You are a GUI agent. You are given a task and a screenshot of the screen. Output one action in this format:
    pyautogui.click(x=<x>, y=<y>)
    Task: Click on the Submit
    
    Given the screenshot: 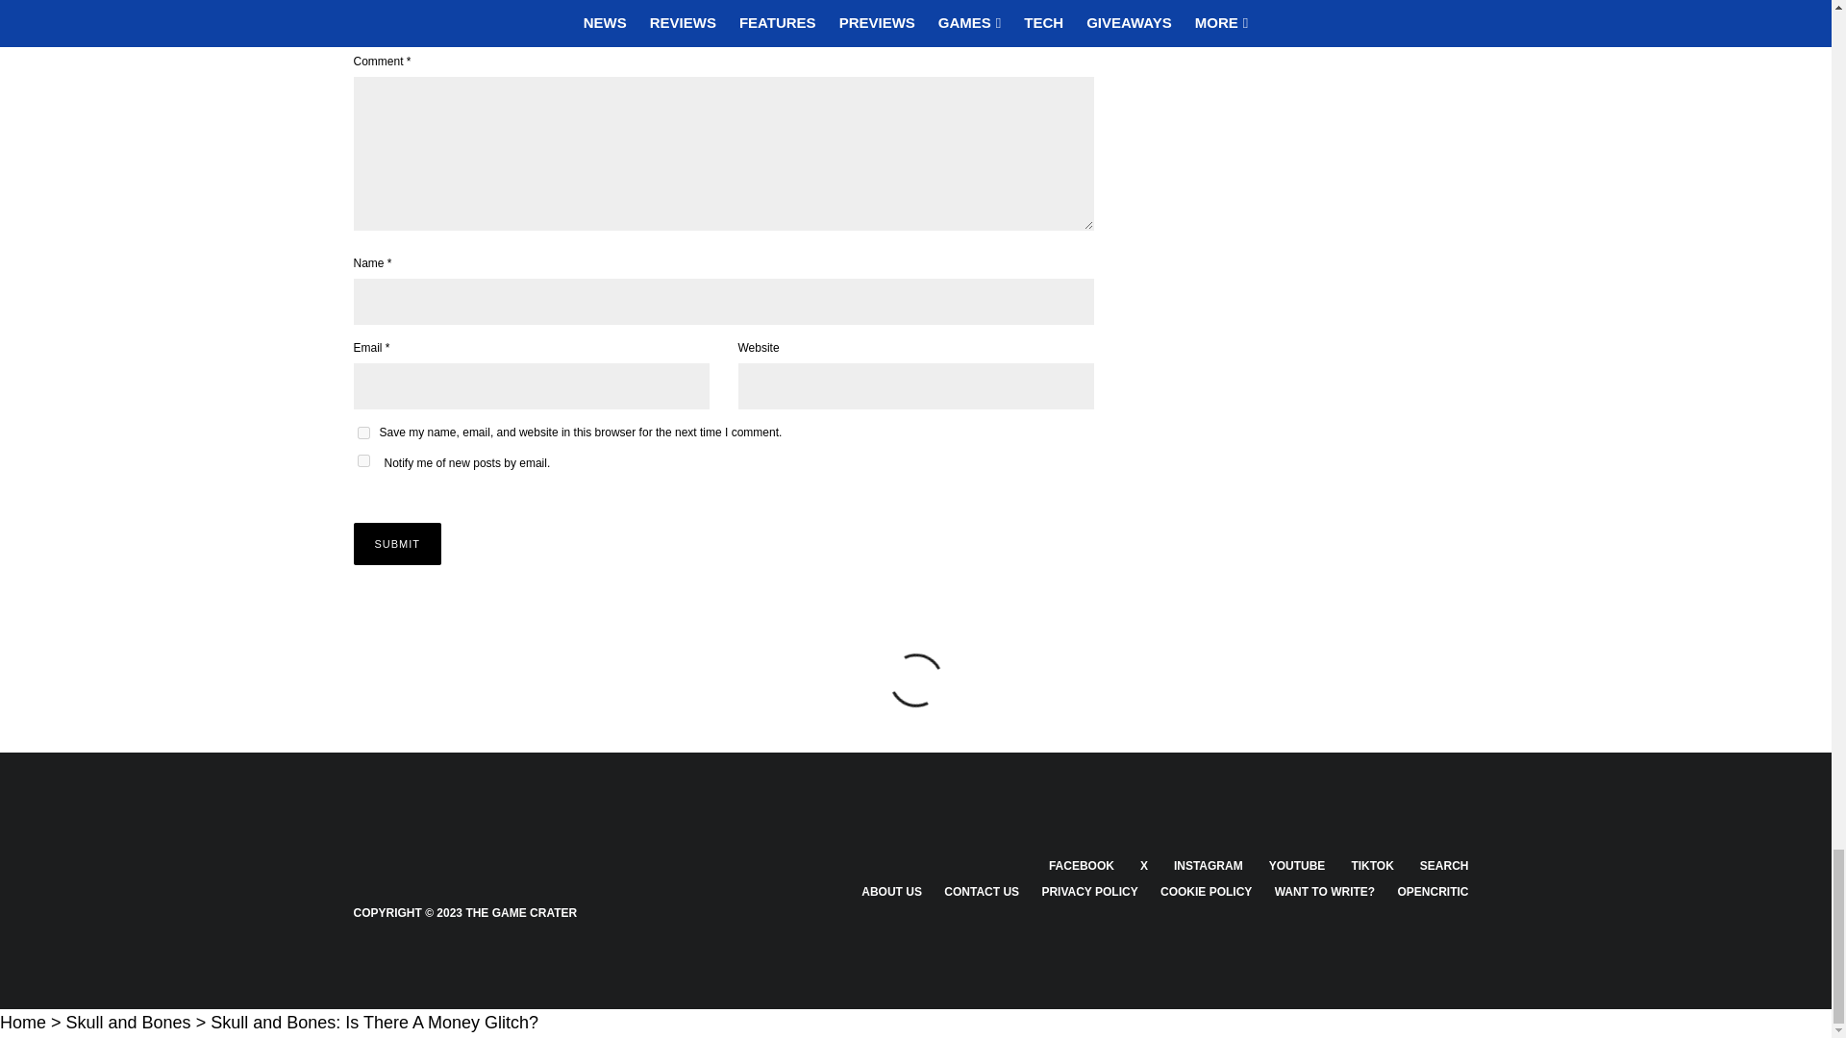 What is the action you would take?
    pyautogui.click(x=398, y=544)
    